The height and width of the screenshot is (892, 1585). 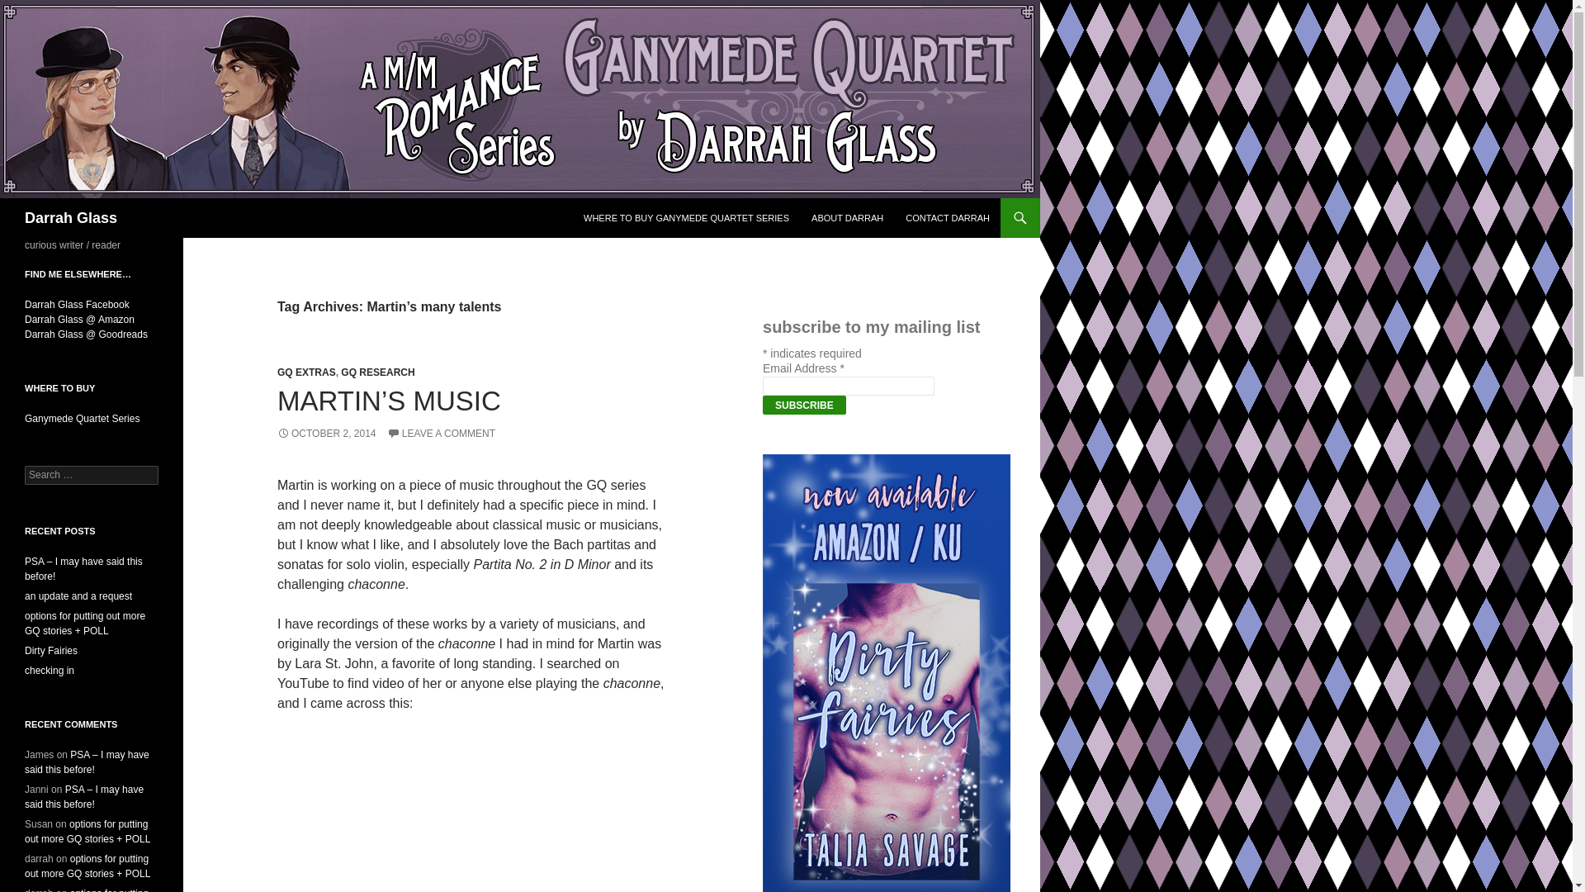 What do you see at coordinates (71, 218) in the screenshot?
I see `Darrah Glass` at bounding box center [71, 218].